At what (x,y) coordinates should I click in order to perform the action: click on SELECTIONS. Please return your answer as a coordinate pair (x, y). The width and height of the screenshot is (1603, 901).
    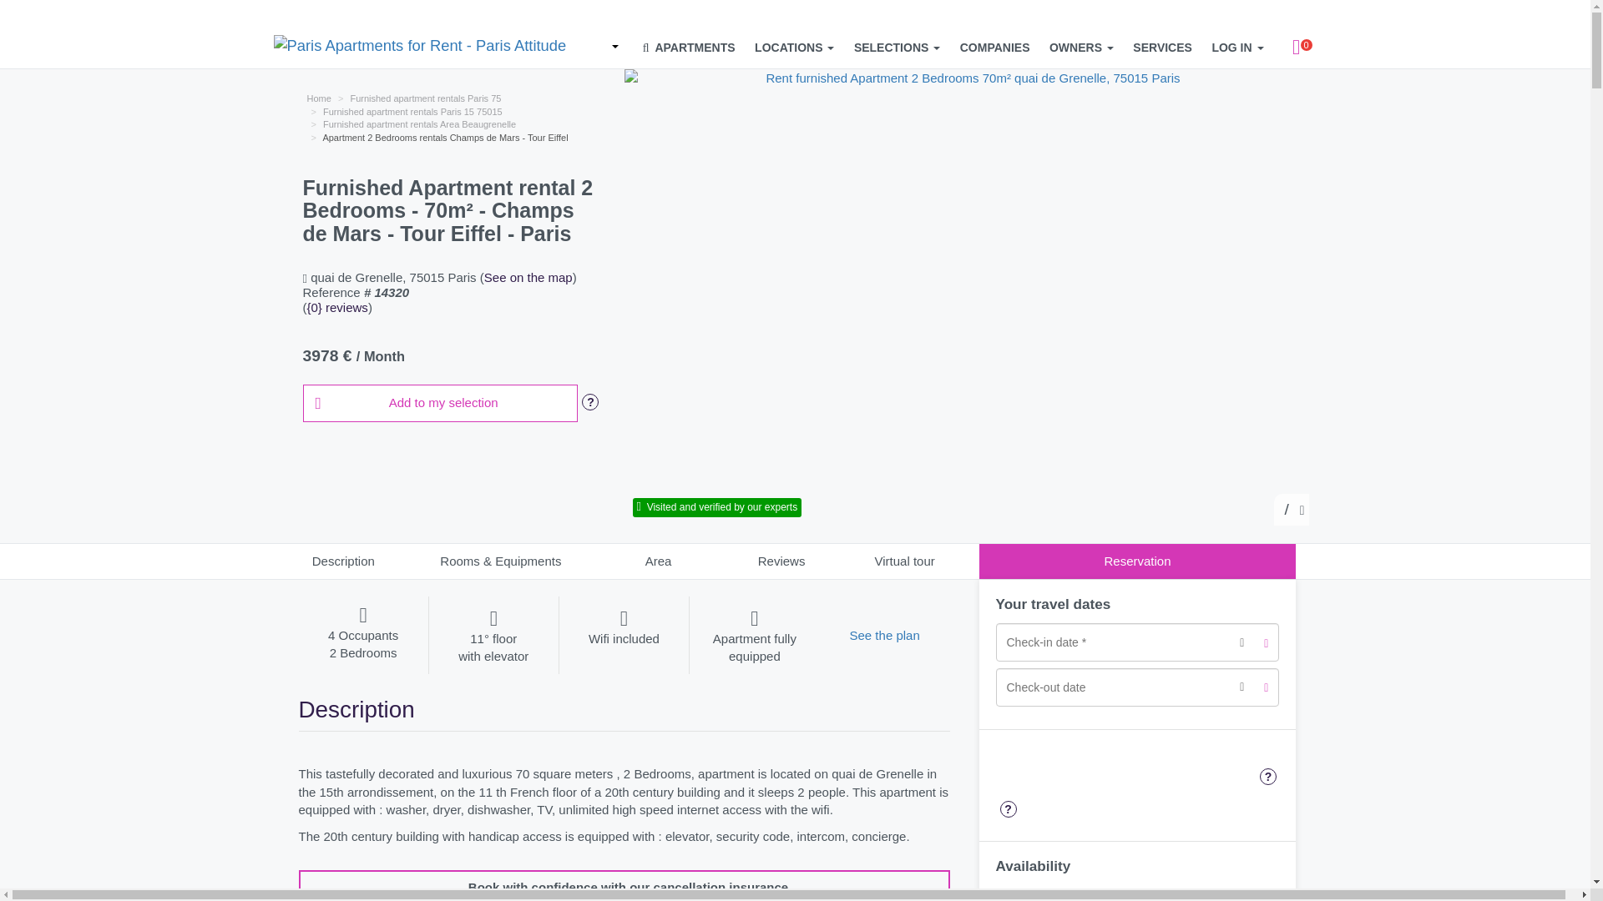
    Looking at the image, I should click on (897, 48).